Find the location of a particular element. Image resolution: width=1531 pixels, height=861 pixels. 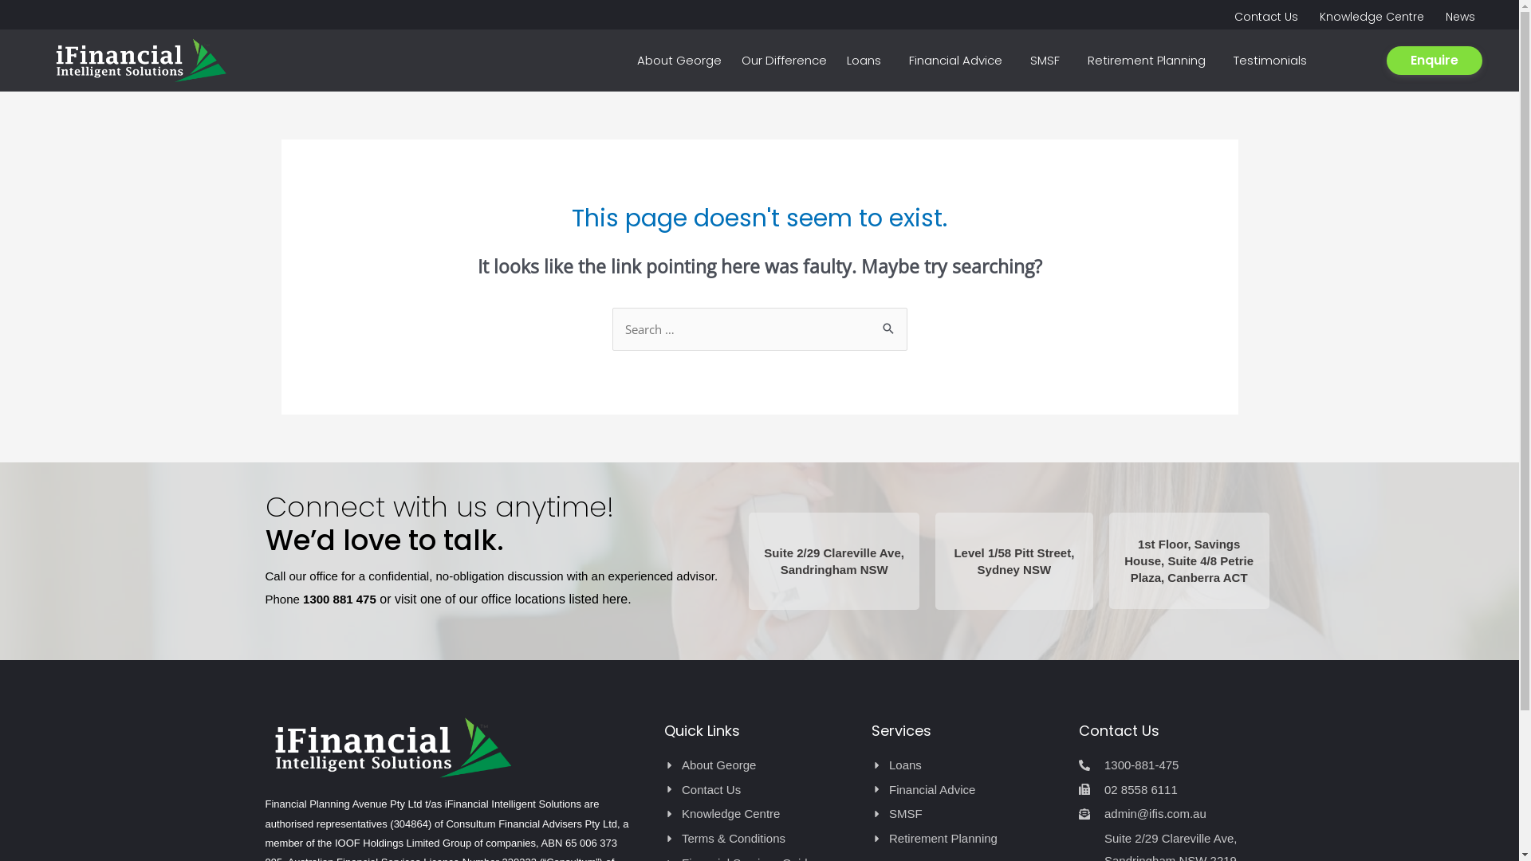

Search is located at coordinates (888, 324).